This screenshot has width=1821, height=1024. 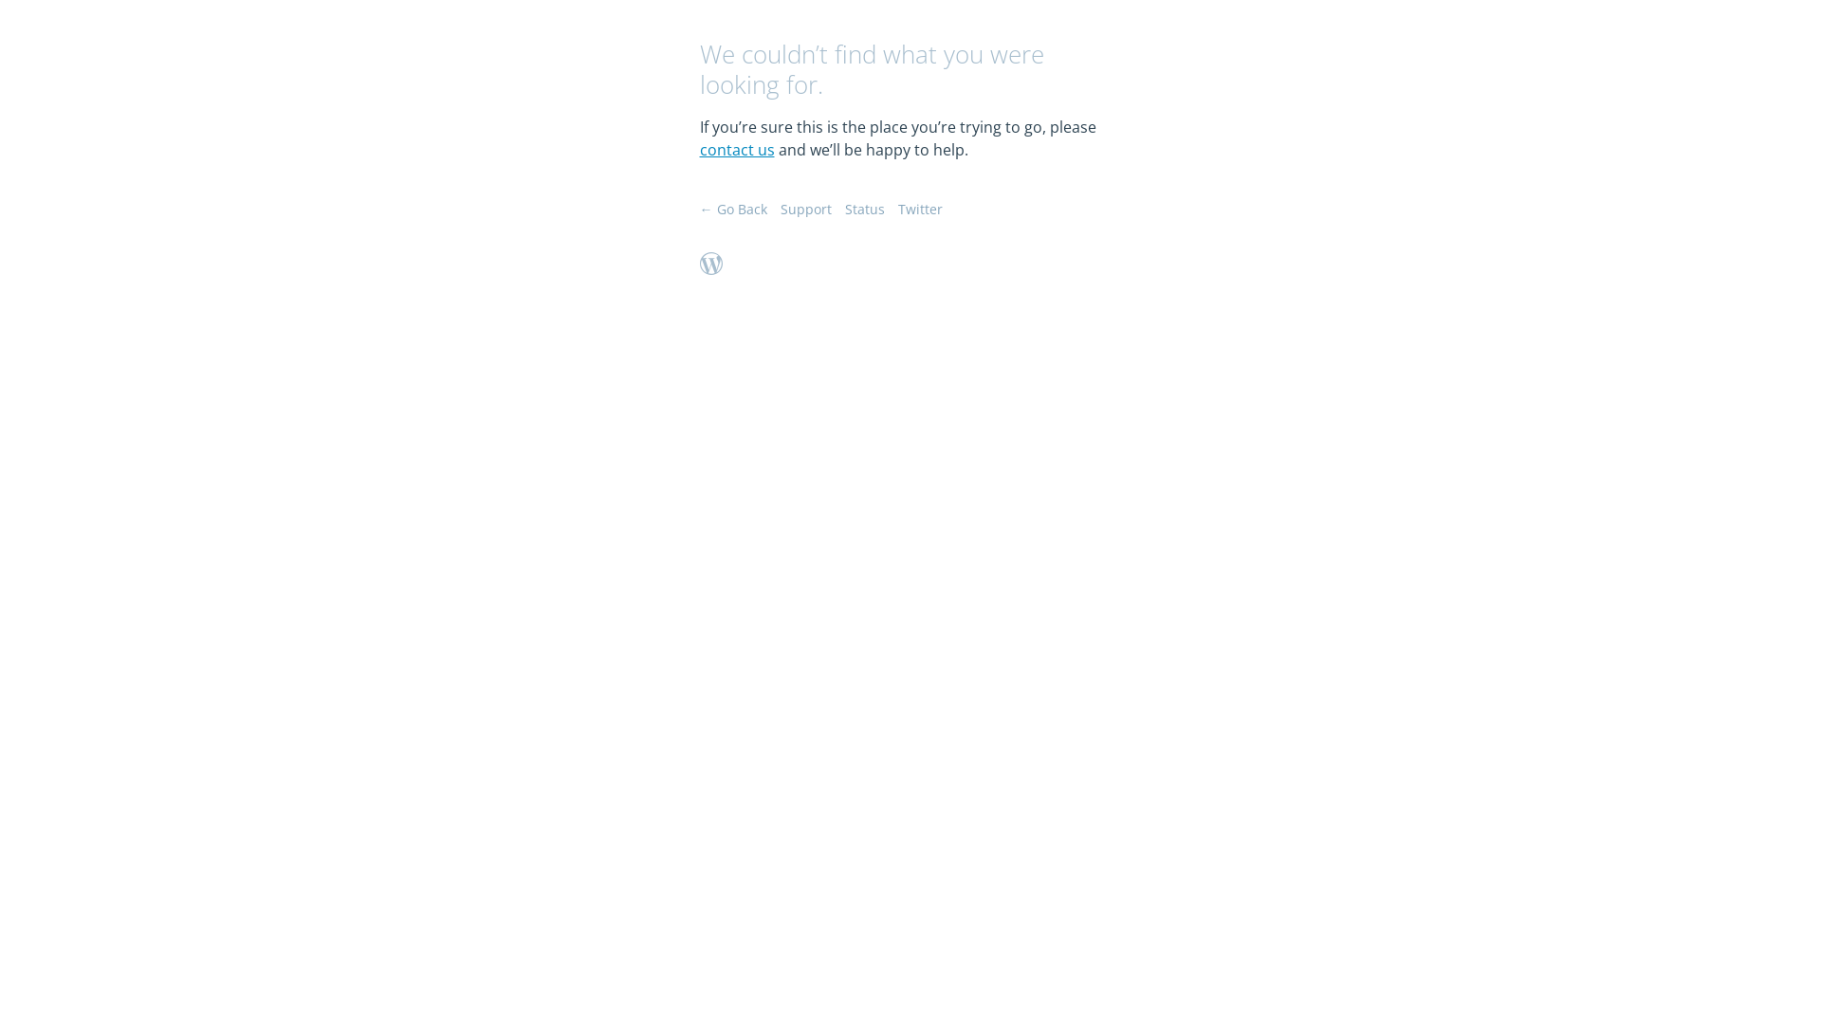 What do you see at coordinates (864, 209) in the screenshot?
I see `Status` at bounding box center [864, 209].